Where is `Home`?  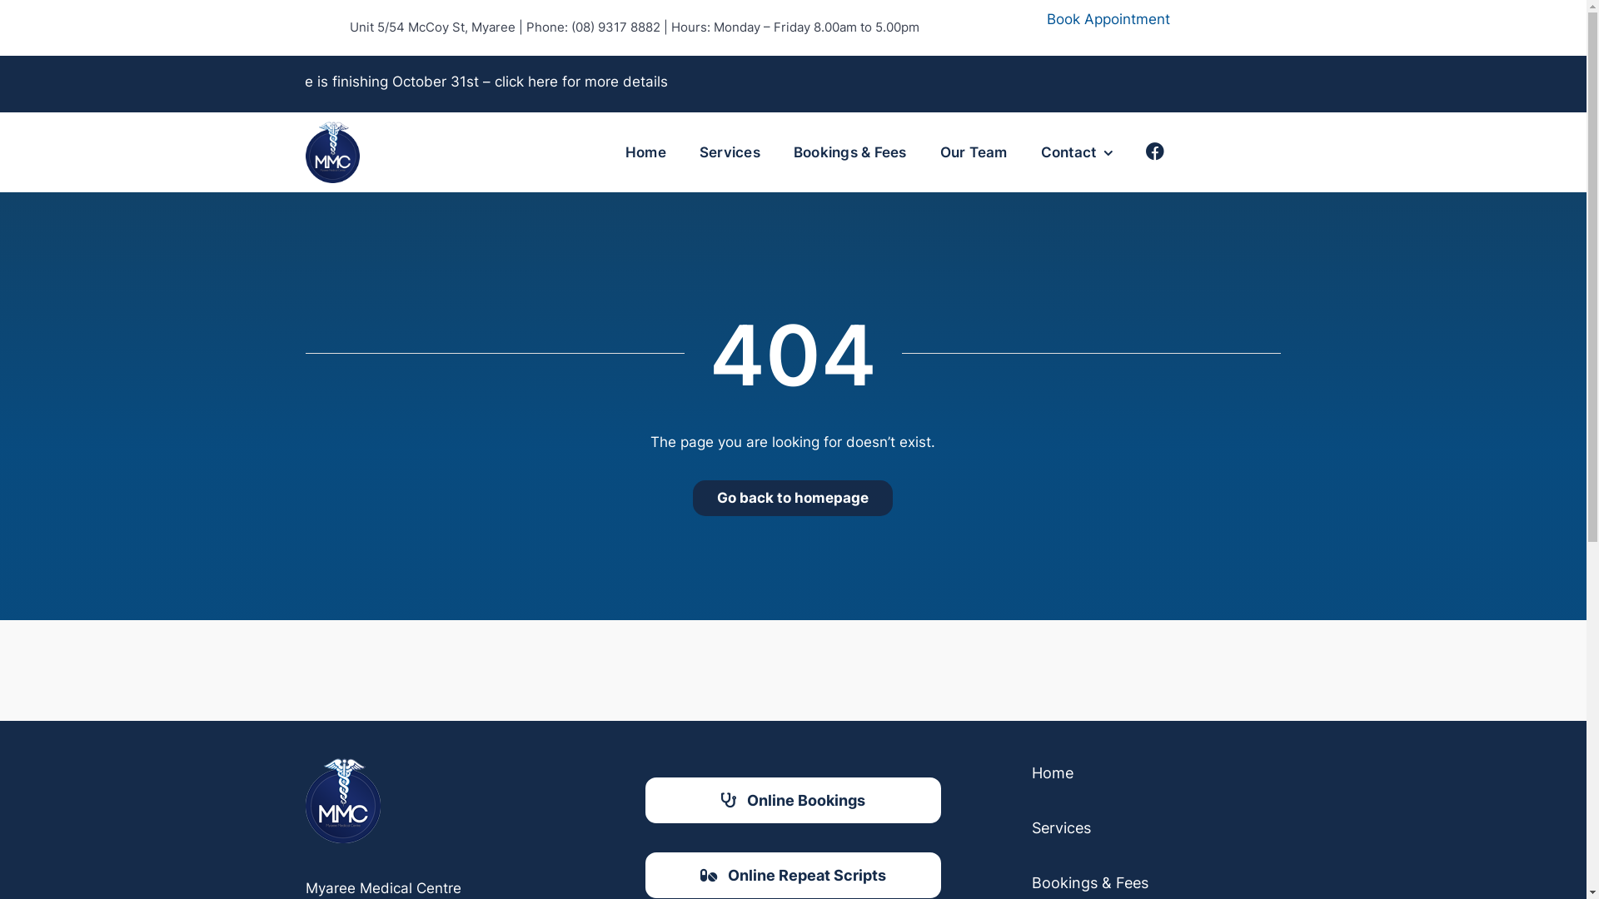
Home is located at coordinates (1156, 777).